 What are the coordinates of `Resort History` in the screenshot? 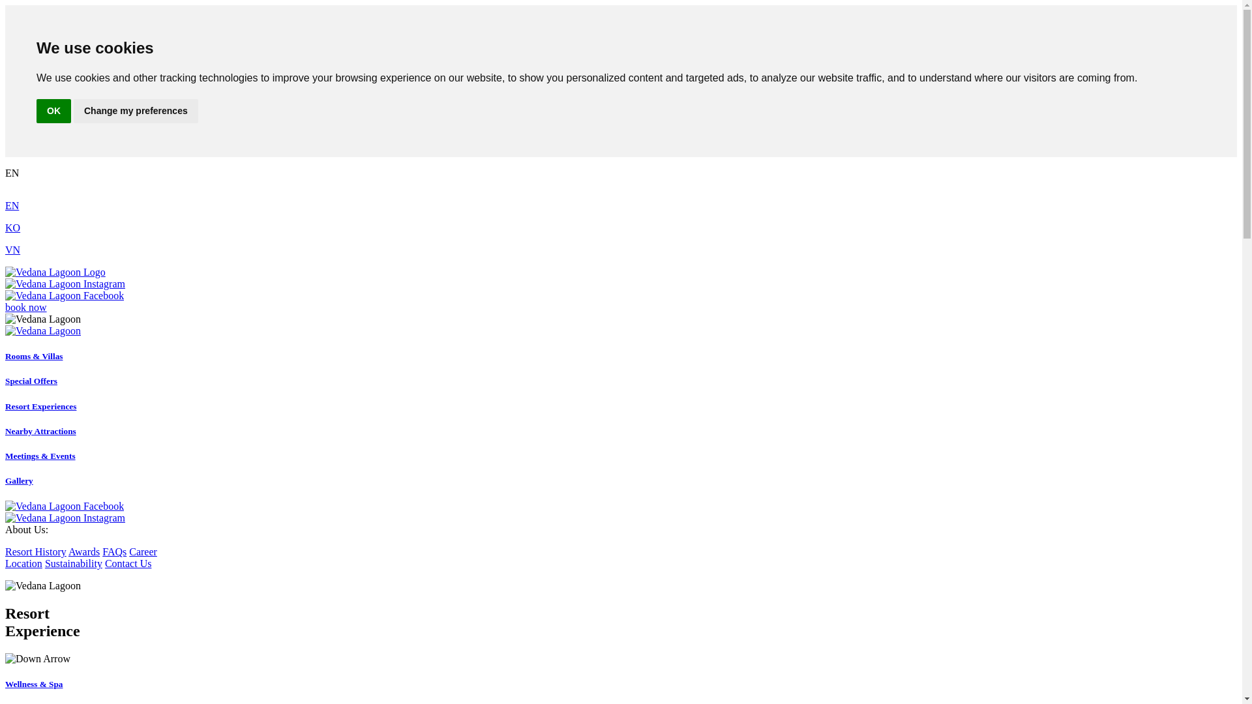 It's located at (35, 551).